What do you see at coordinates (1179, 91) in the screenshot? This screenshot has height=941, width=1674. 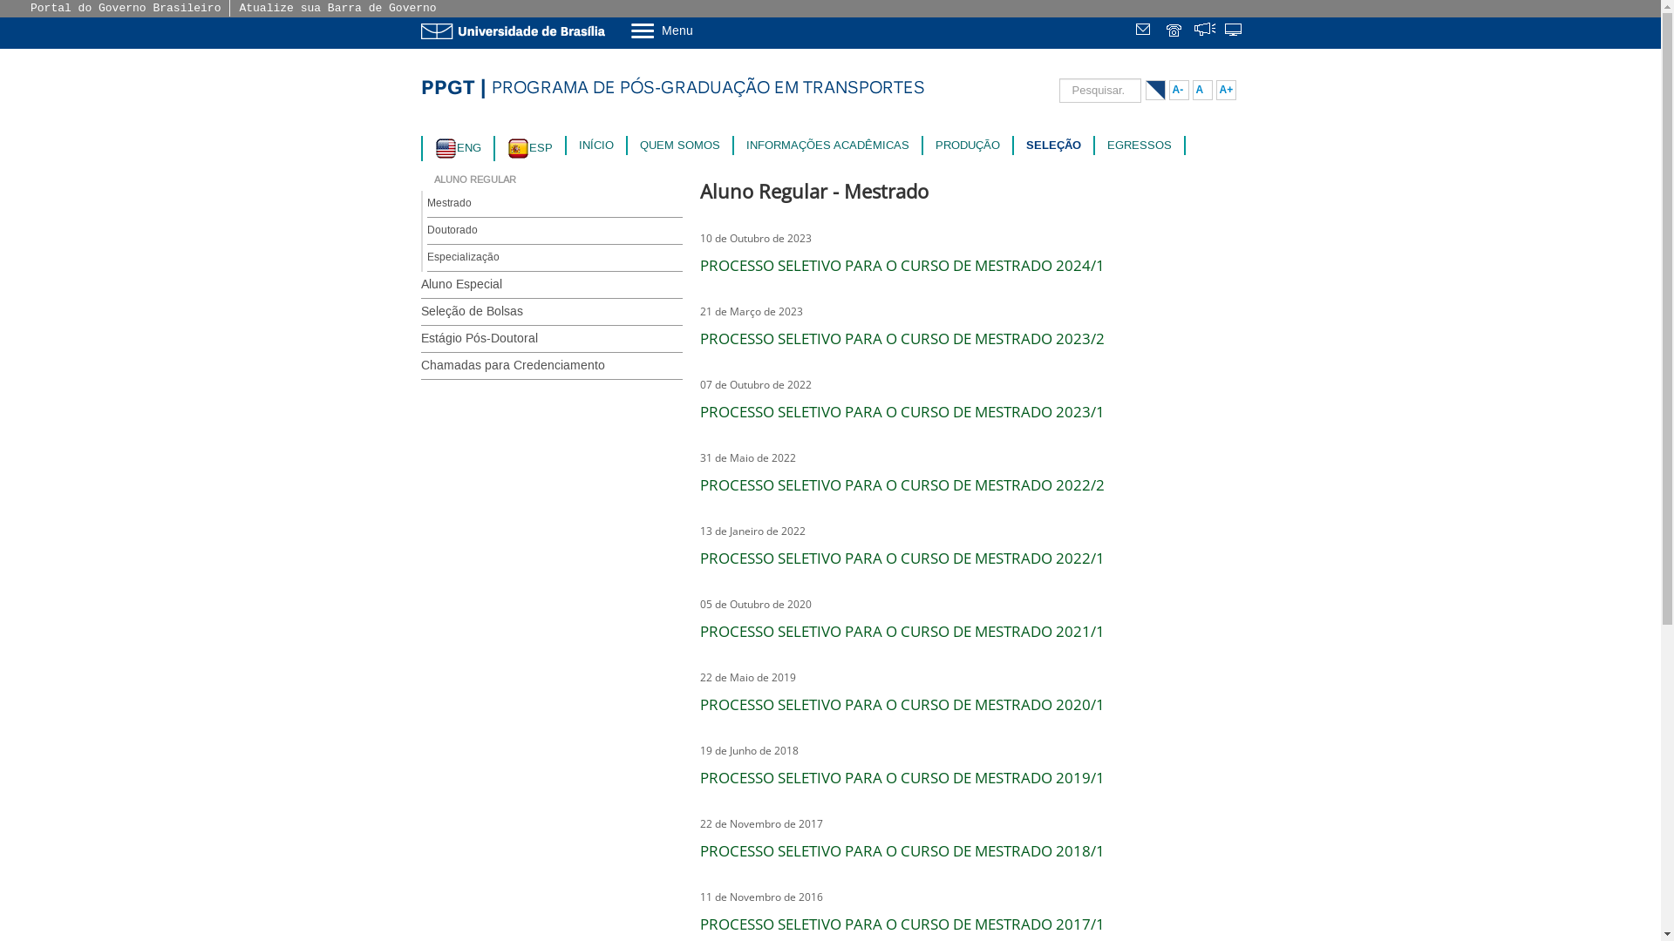 I see `A-` at bounding box center [1179, 91].